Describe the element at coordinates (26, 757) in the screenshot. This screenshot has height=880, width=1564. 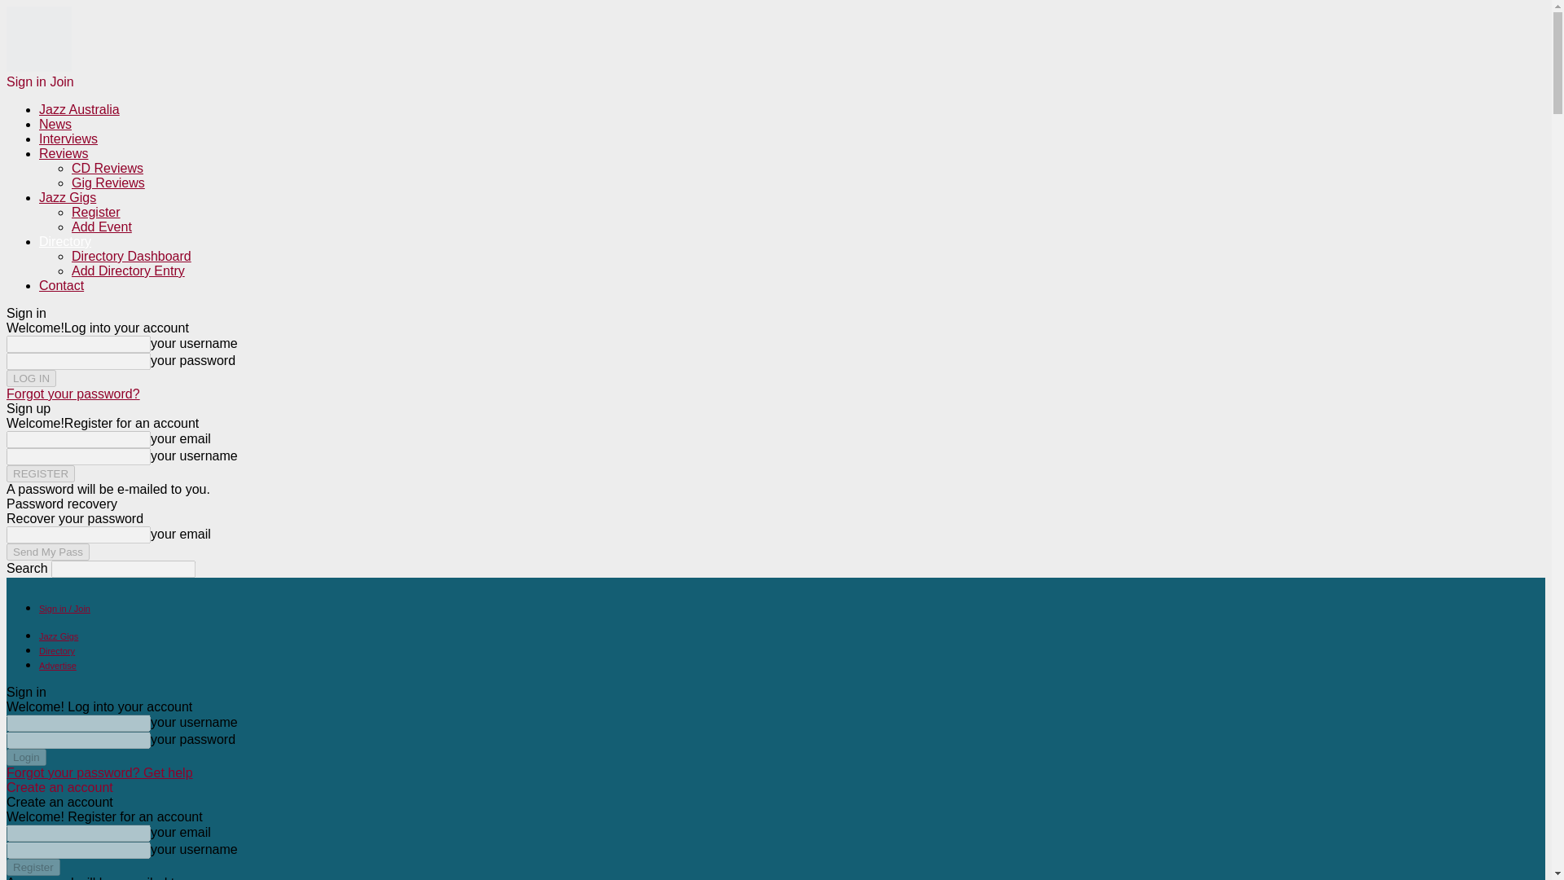
I see `Login` at that location.